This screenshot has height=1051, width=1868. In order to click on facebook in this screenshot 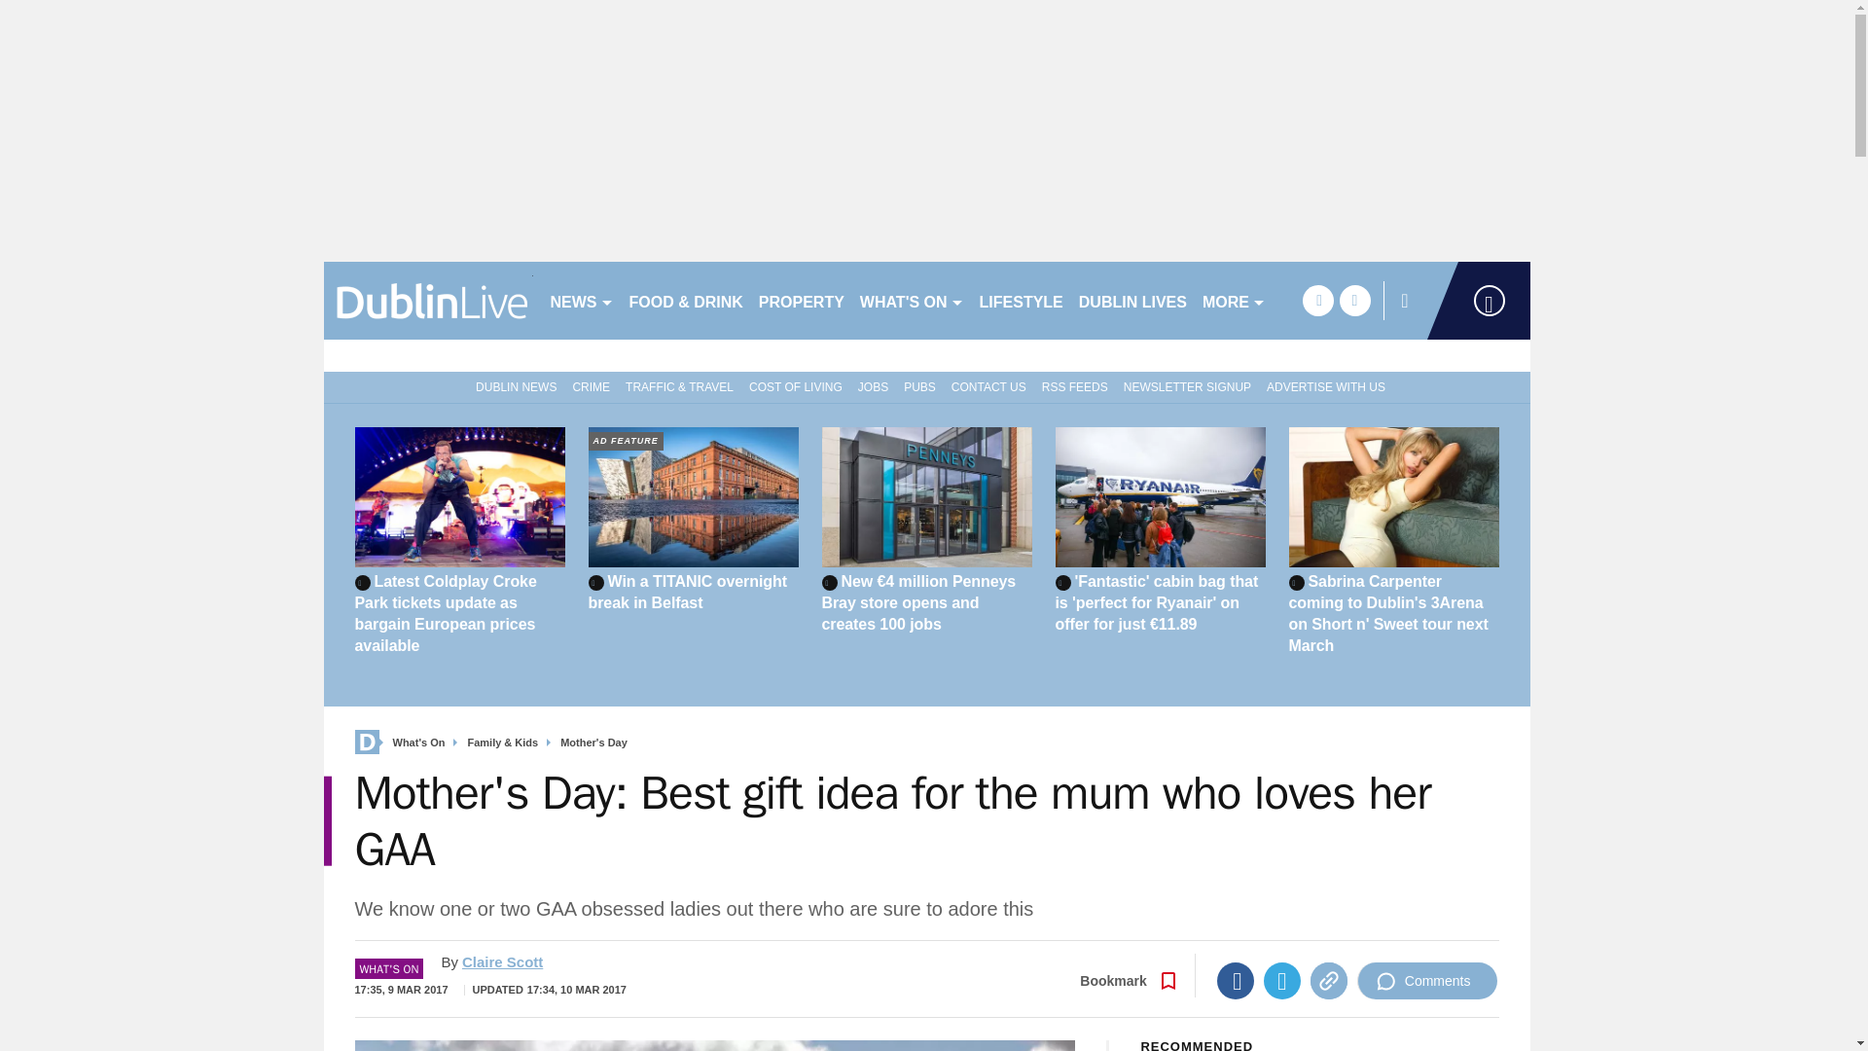, I will do `click(1317, 300)`.